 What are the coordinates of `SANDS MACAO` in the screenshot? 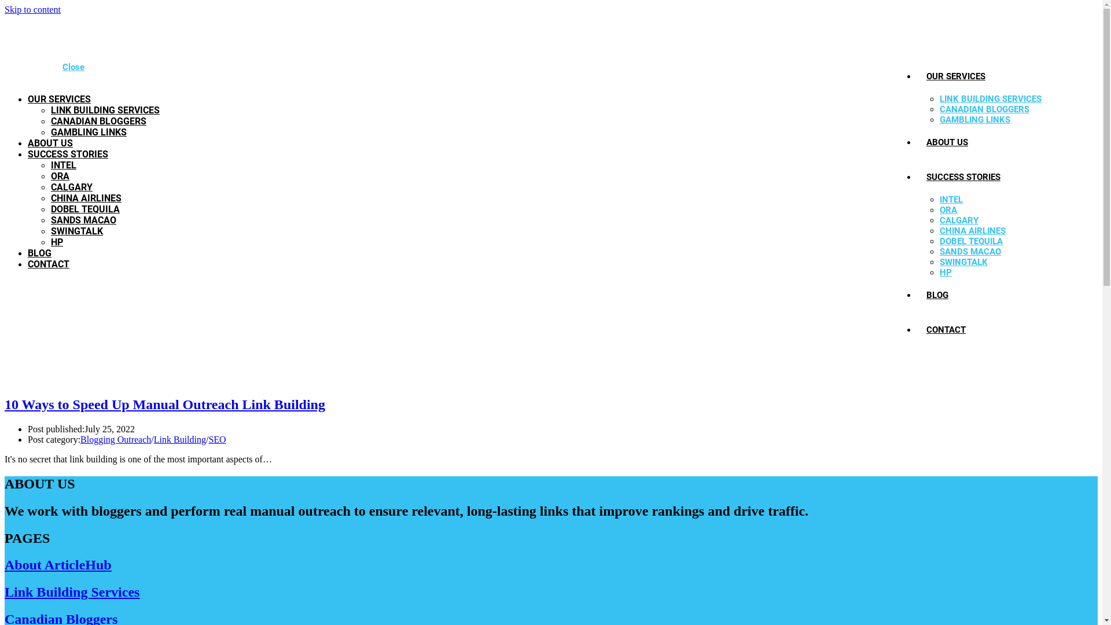 It's located at (970, 252).